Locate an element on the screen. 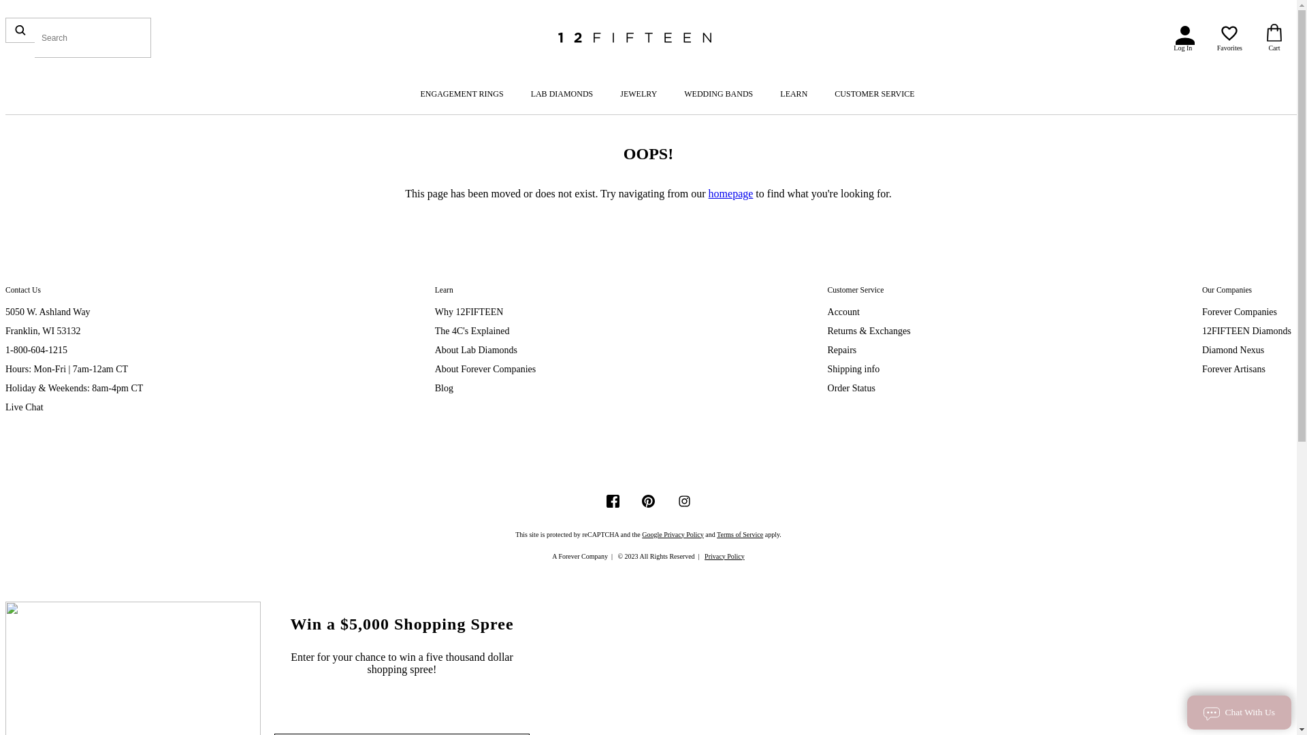 The image size is (1307, 735). Privacy Policy is located at coordinates (724, 557).